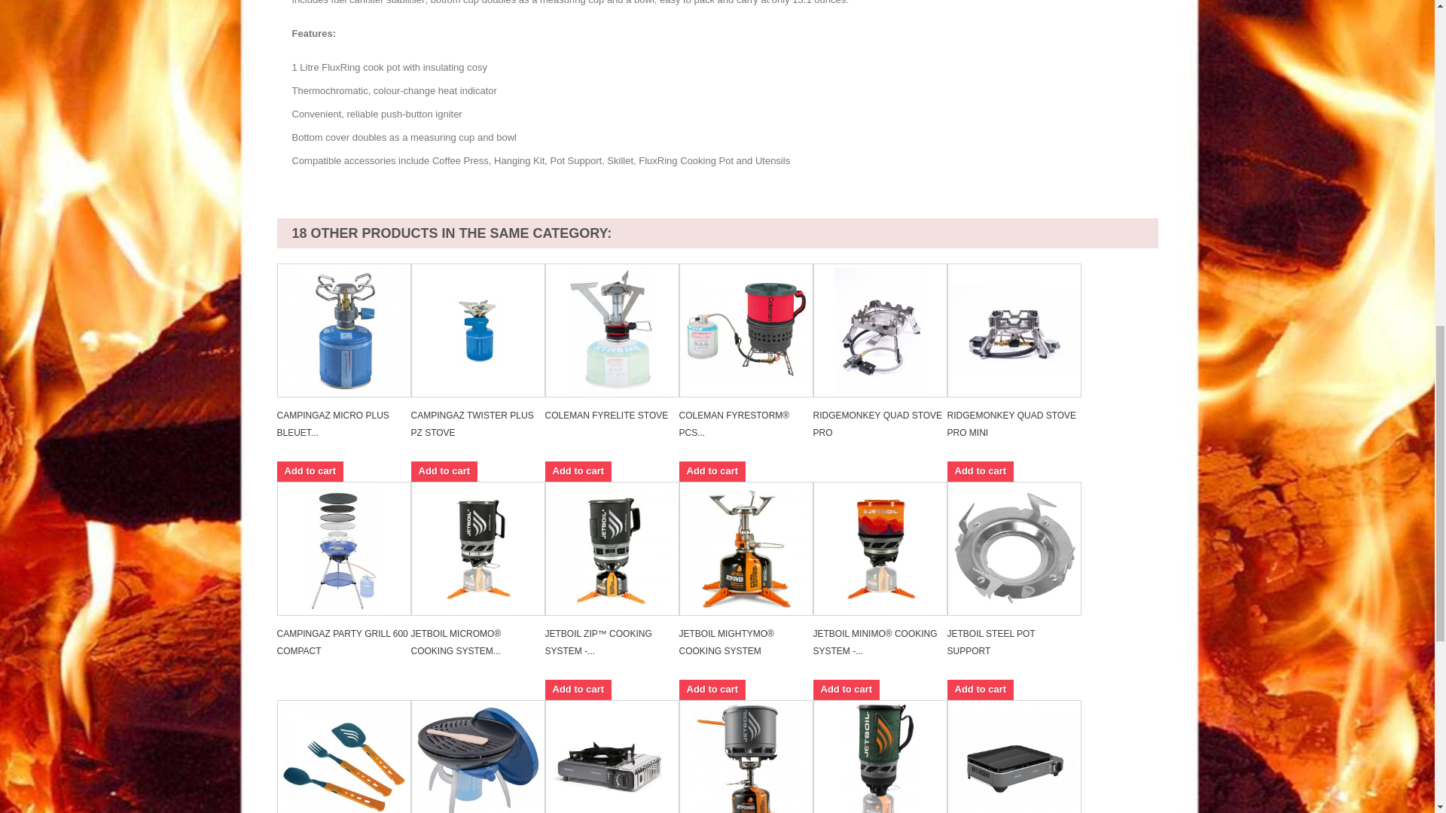 This screenshot has height=813, width=1446. I want to click on COLEMAN FYRELITE STOVE, so click(606, 416).